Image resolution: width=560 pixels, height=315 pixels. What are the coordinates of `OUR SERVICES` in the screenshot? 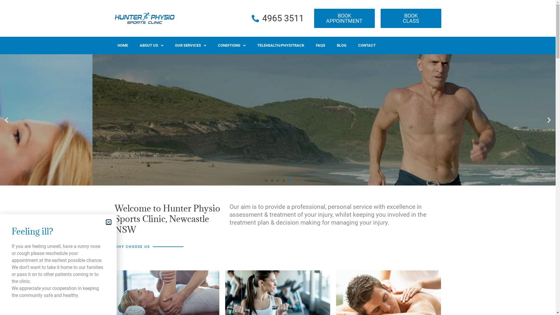 It's located at (191, 45).